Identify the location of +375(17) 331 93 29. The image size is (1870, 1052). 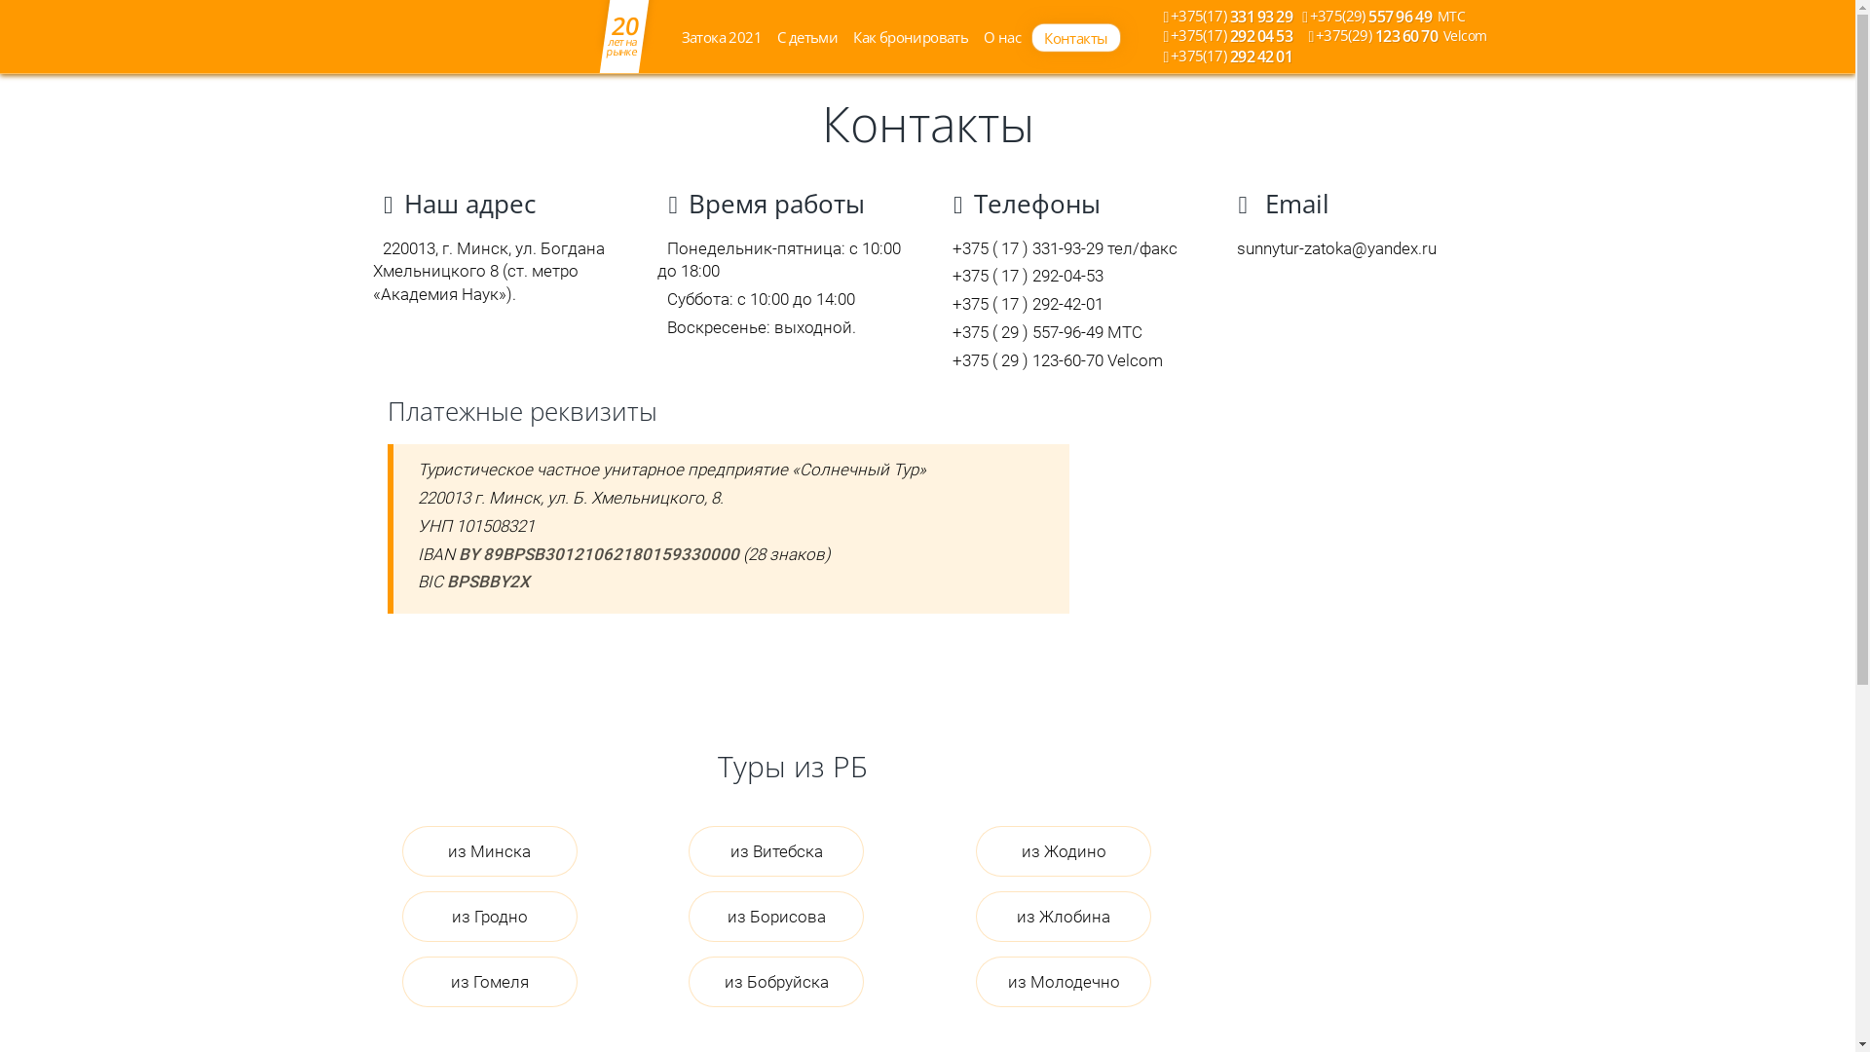
(1227, 17).